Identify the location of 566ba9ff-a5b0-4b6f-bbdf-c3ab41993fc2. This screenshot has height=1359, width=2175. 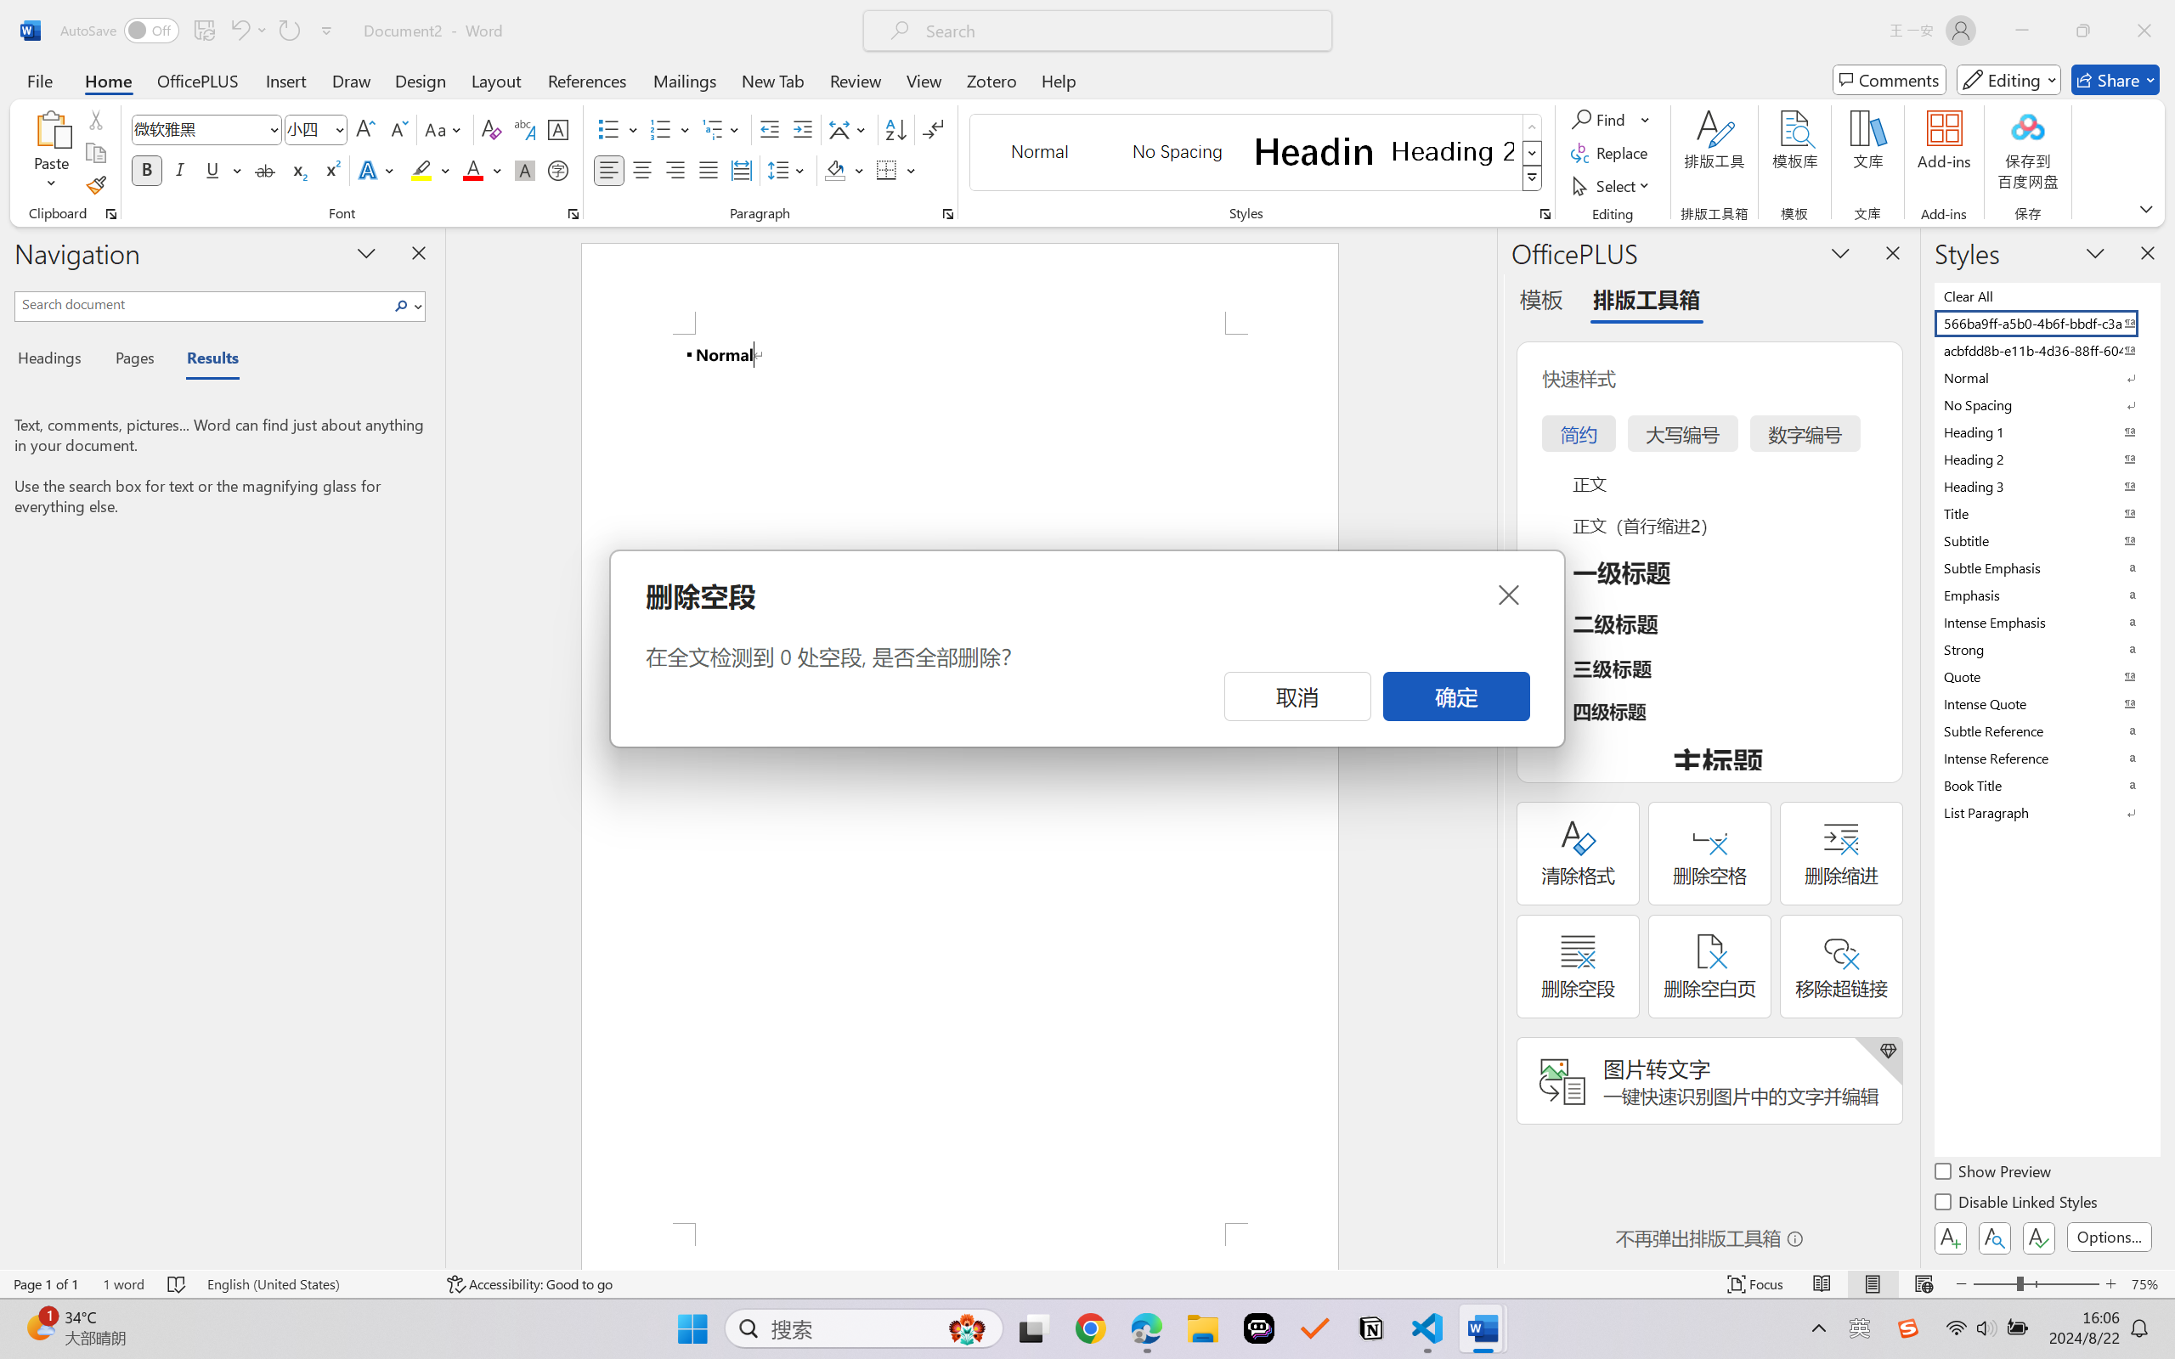
(2046, 323).